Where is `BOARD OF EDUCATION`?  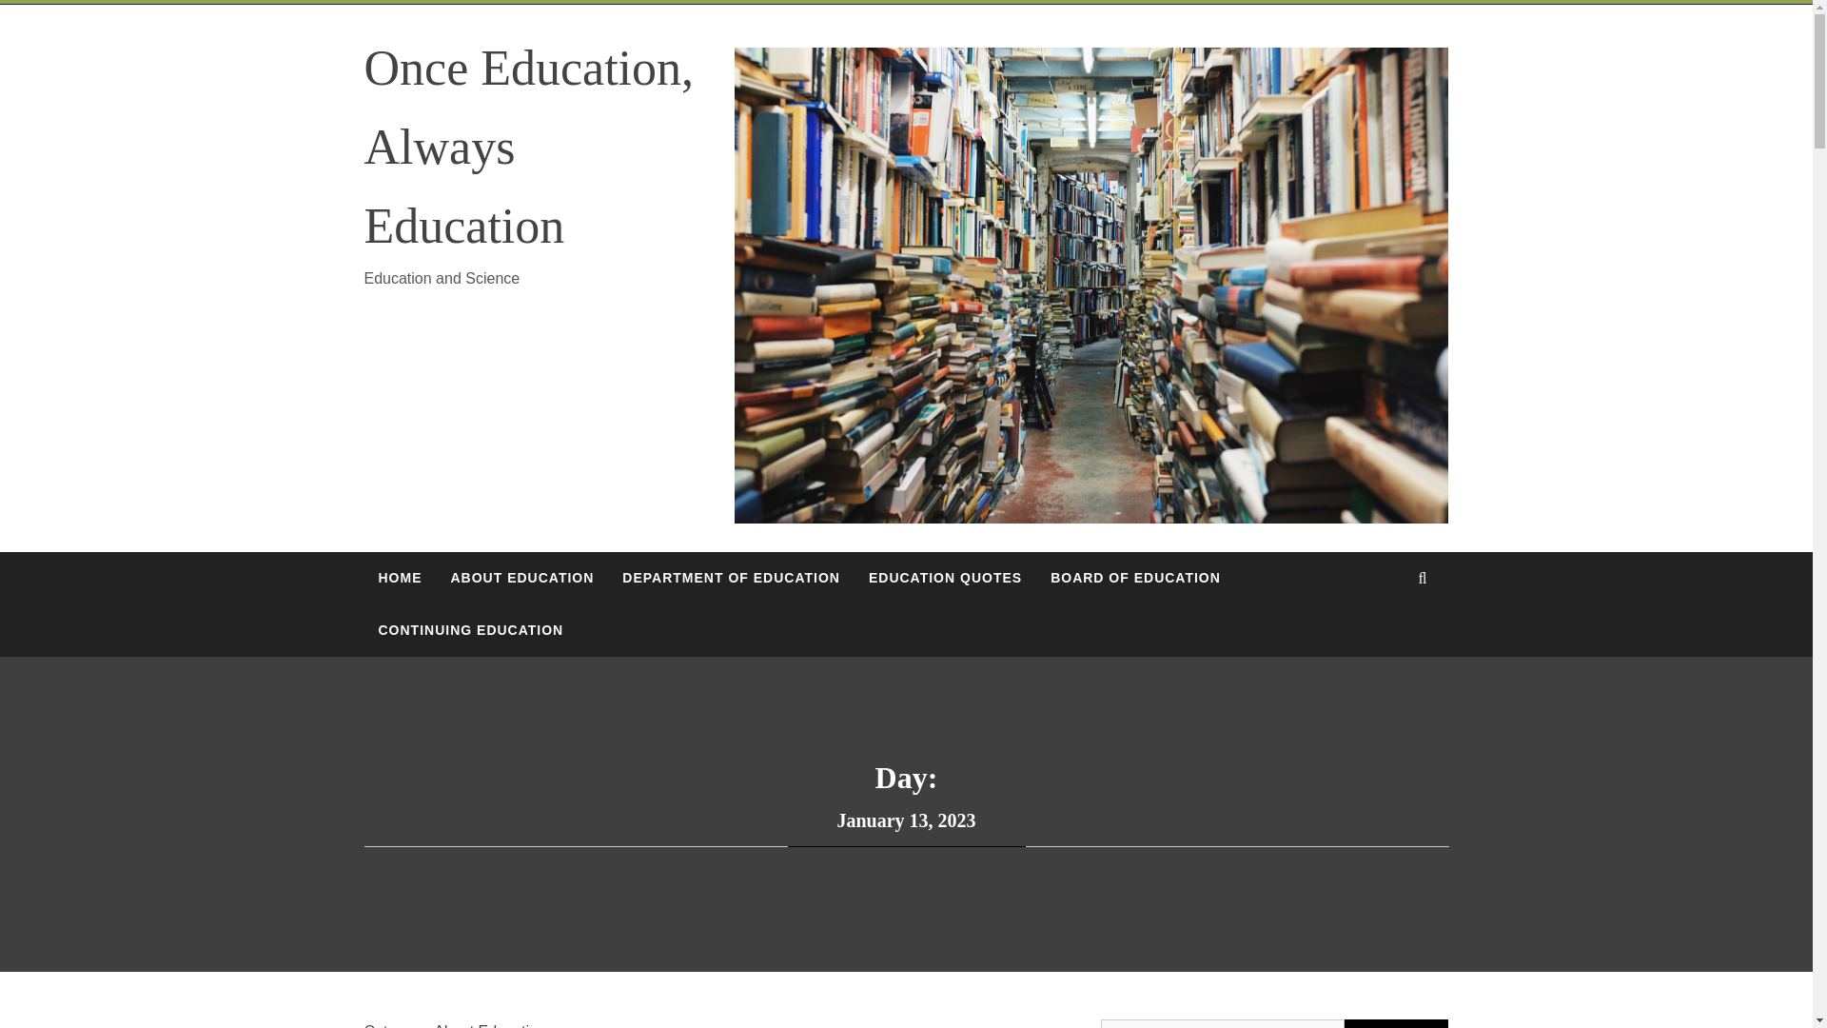 BOARD OF EDUCATION is located at coordinates (1134, 578).